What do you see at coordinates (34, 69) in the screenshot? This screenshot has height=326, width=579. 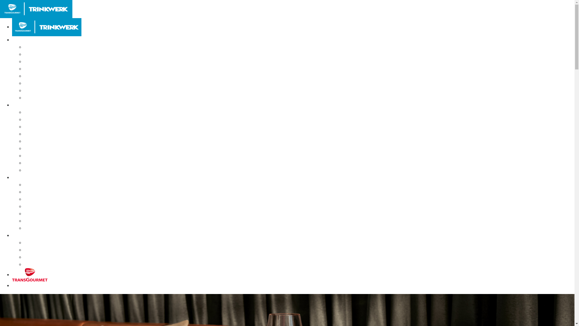 I see `Standorte` at bounding box center [34, 69].